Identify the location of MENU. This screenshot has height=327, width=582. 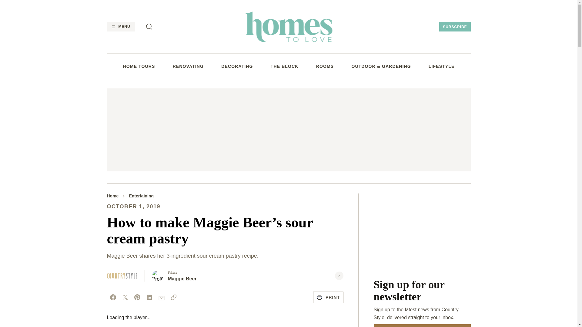
(120, 27).